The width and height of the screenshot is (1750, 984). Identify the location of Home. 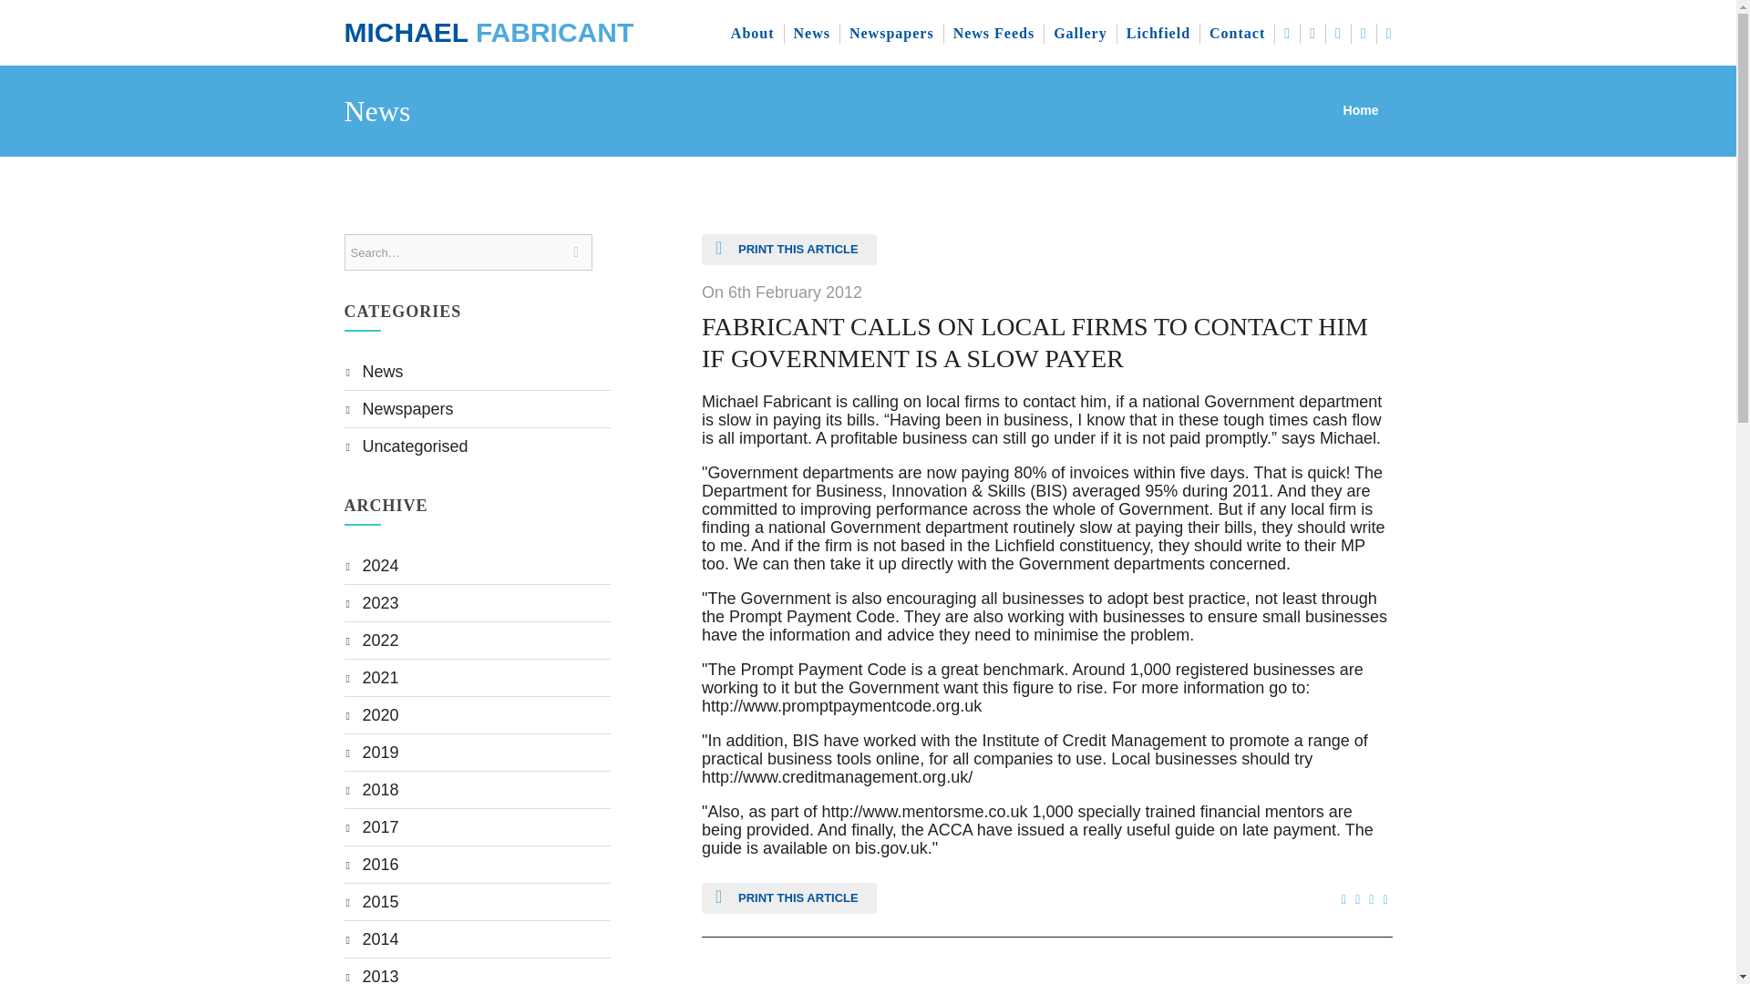
(1361, 109).